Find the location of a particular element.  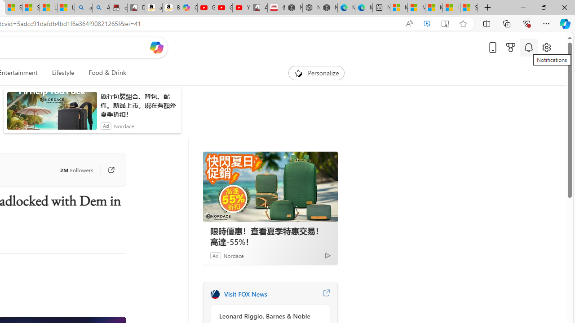

Notifications is located at coordinates (528, 47).